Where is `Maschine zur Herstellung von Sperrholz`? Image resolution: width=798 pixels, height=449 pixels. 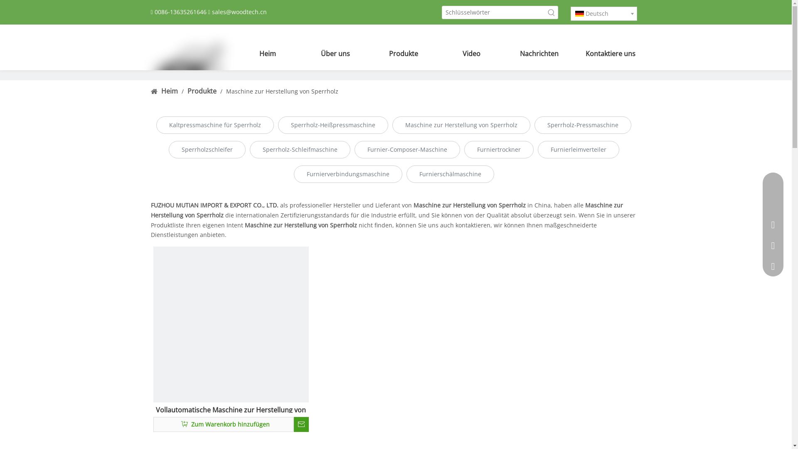 Maschine zur Herstellung von Sperrholz is located at coordinates (461, 125).